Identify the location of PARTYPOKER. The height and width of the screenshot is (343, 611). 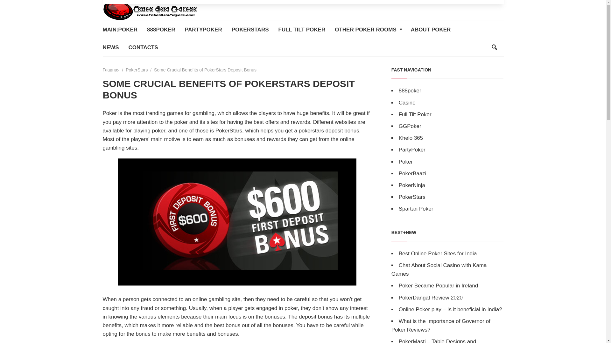
(208, 30).